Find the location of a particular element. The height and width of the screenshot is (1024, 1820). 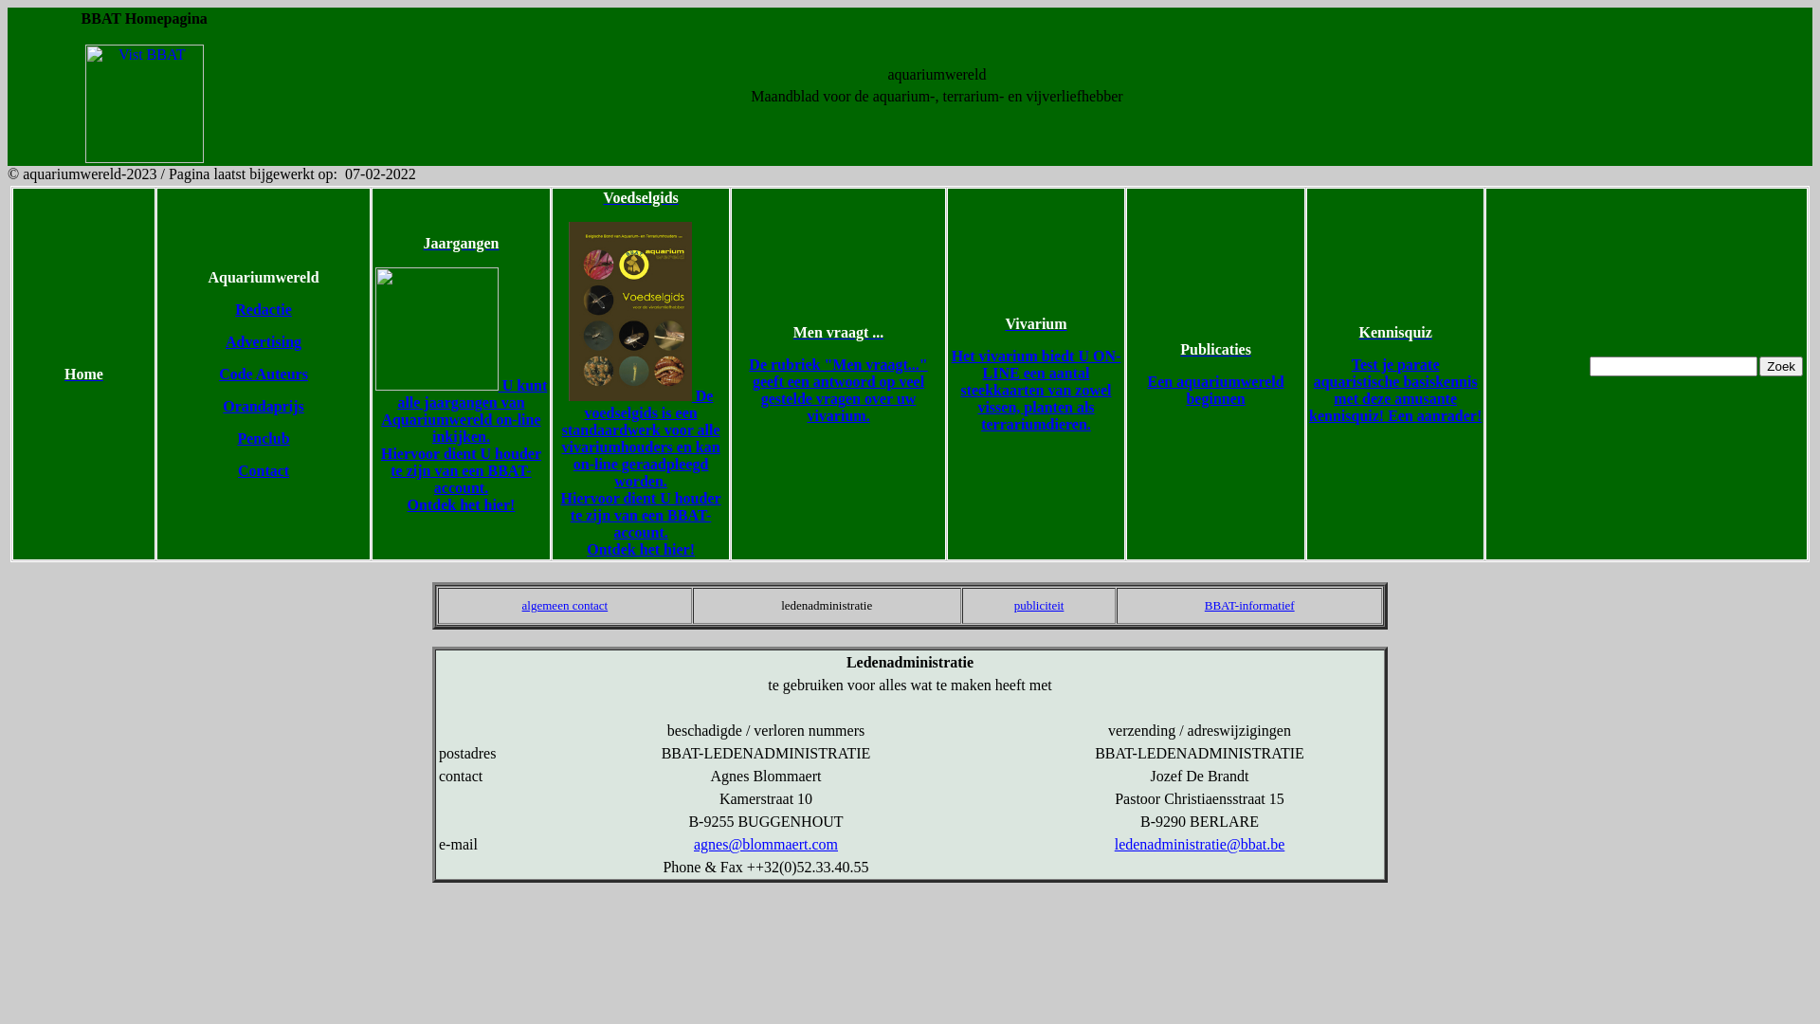

Kennisquiz is located at coordinates (1395, 332).